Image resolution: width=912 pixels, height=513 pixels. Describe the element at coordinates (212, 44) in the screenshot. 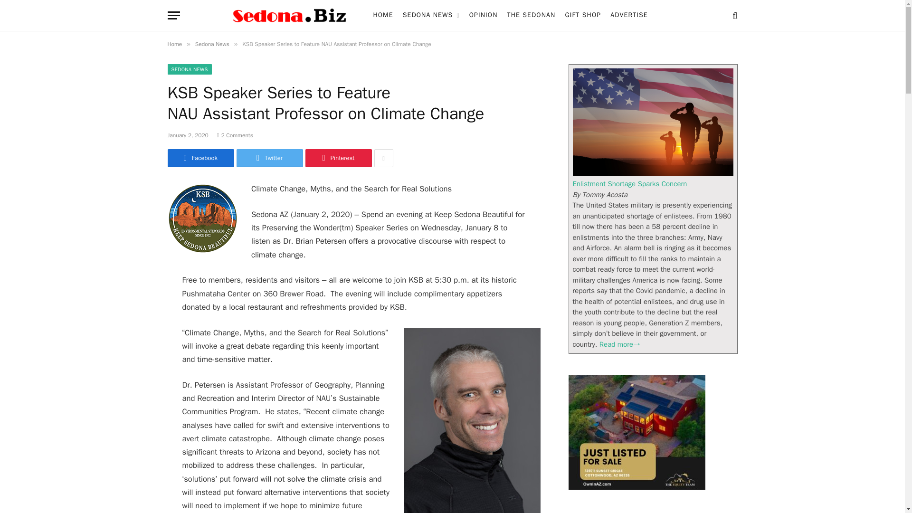

I see `Sedona News` at that location.